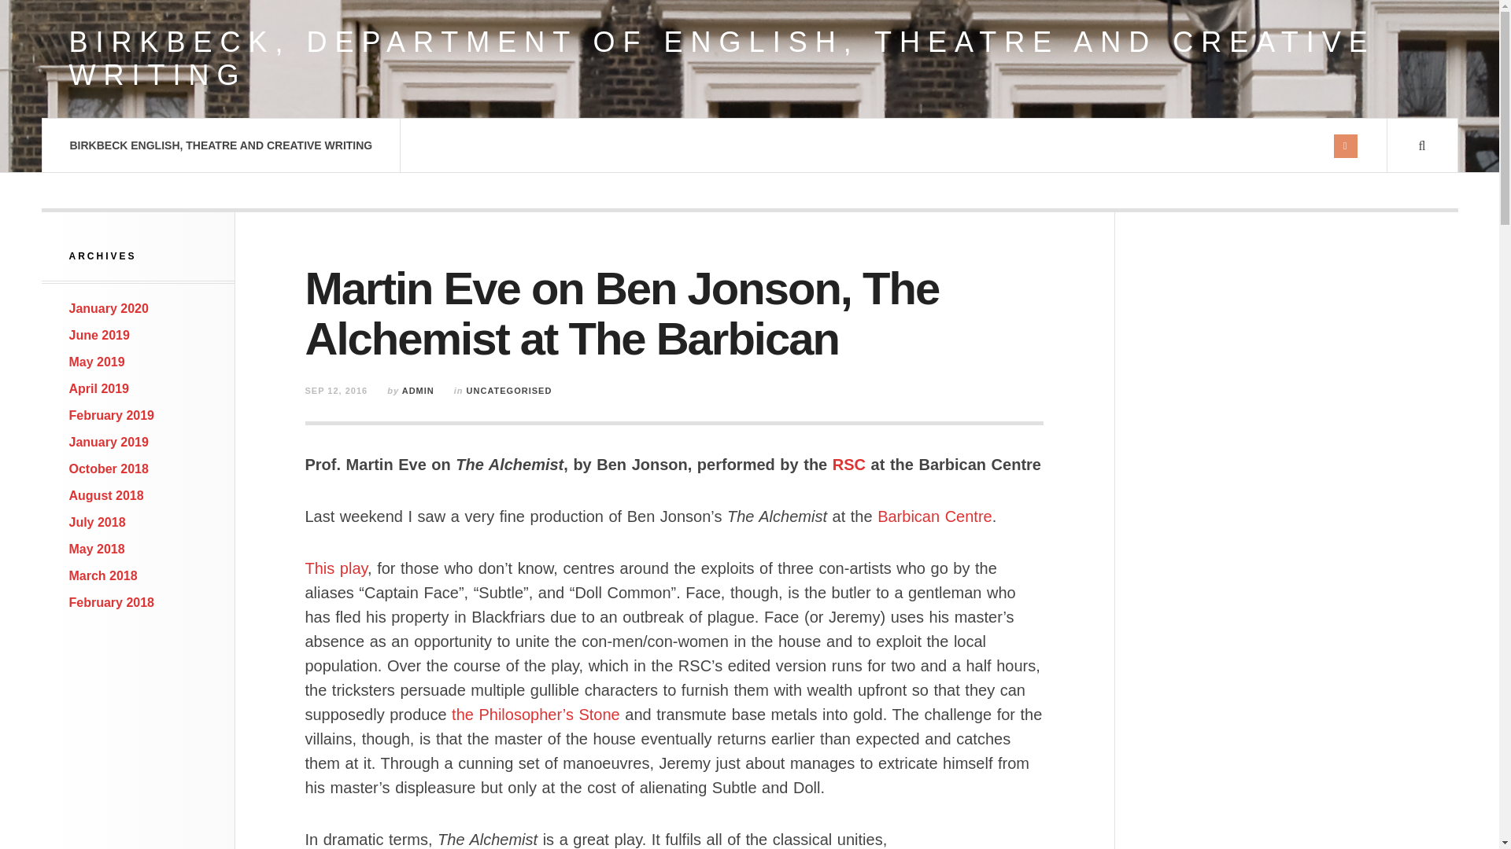 Image resolution: width=1511 pixels, height=849 pixels. What do you see at coordinates (98, 549) in the screenshot?
I see `May 2018` at bounding box center [98, 549].